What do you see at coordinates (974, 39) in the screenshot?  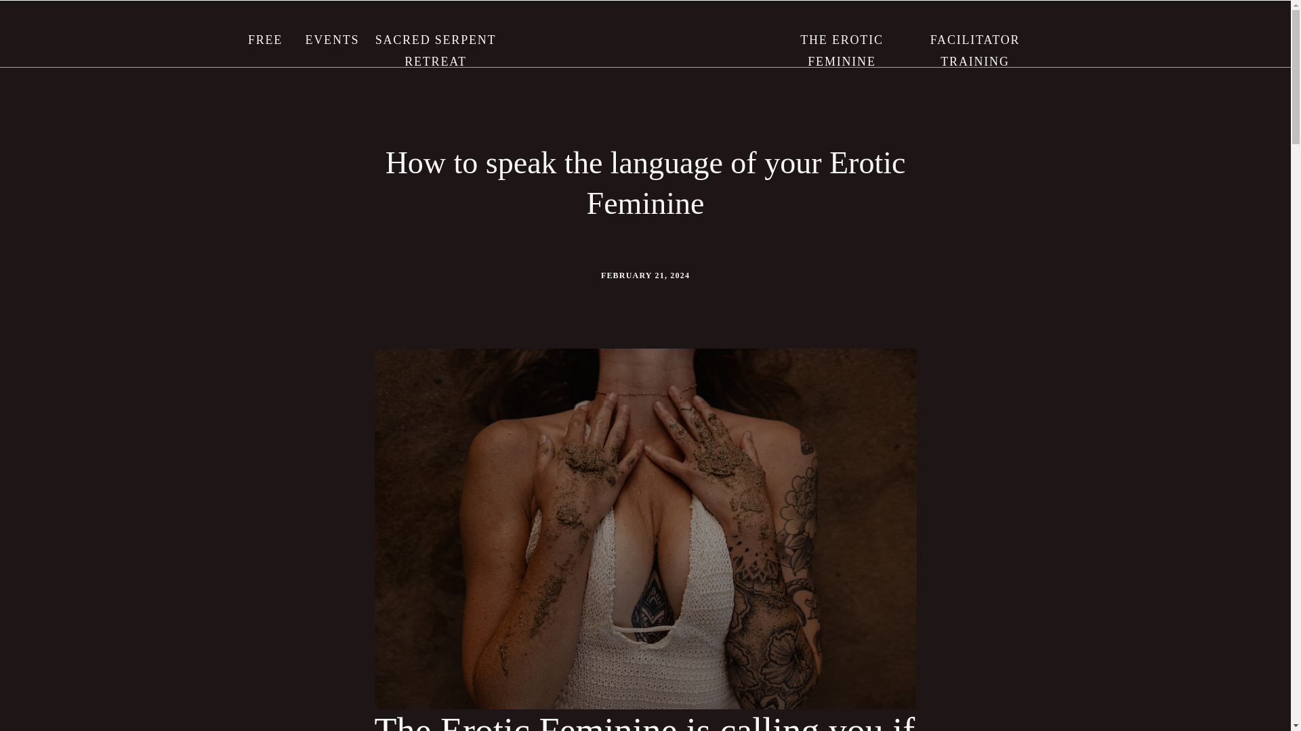 I see `FACILITATOR TRAINING` at bounding box center [974, 39].